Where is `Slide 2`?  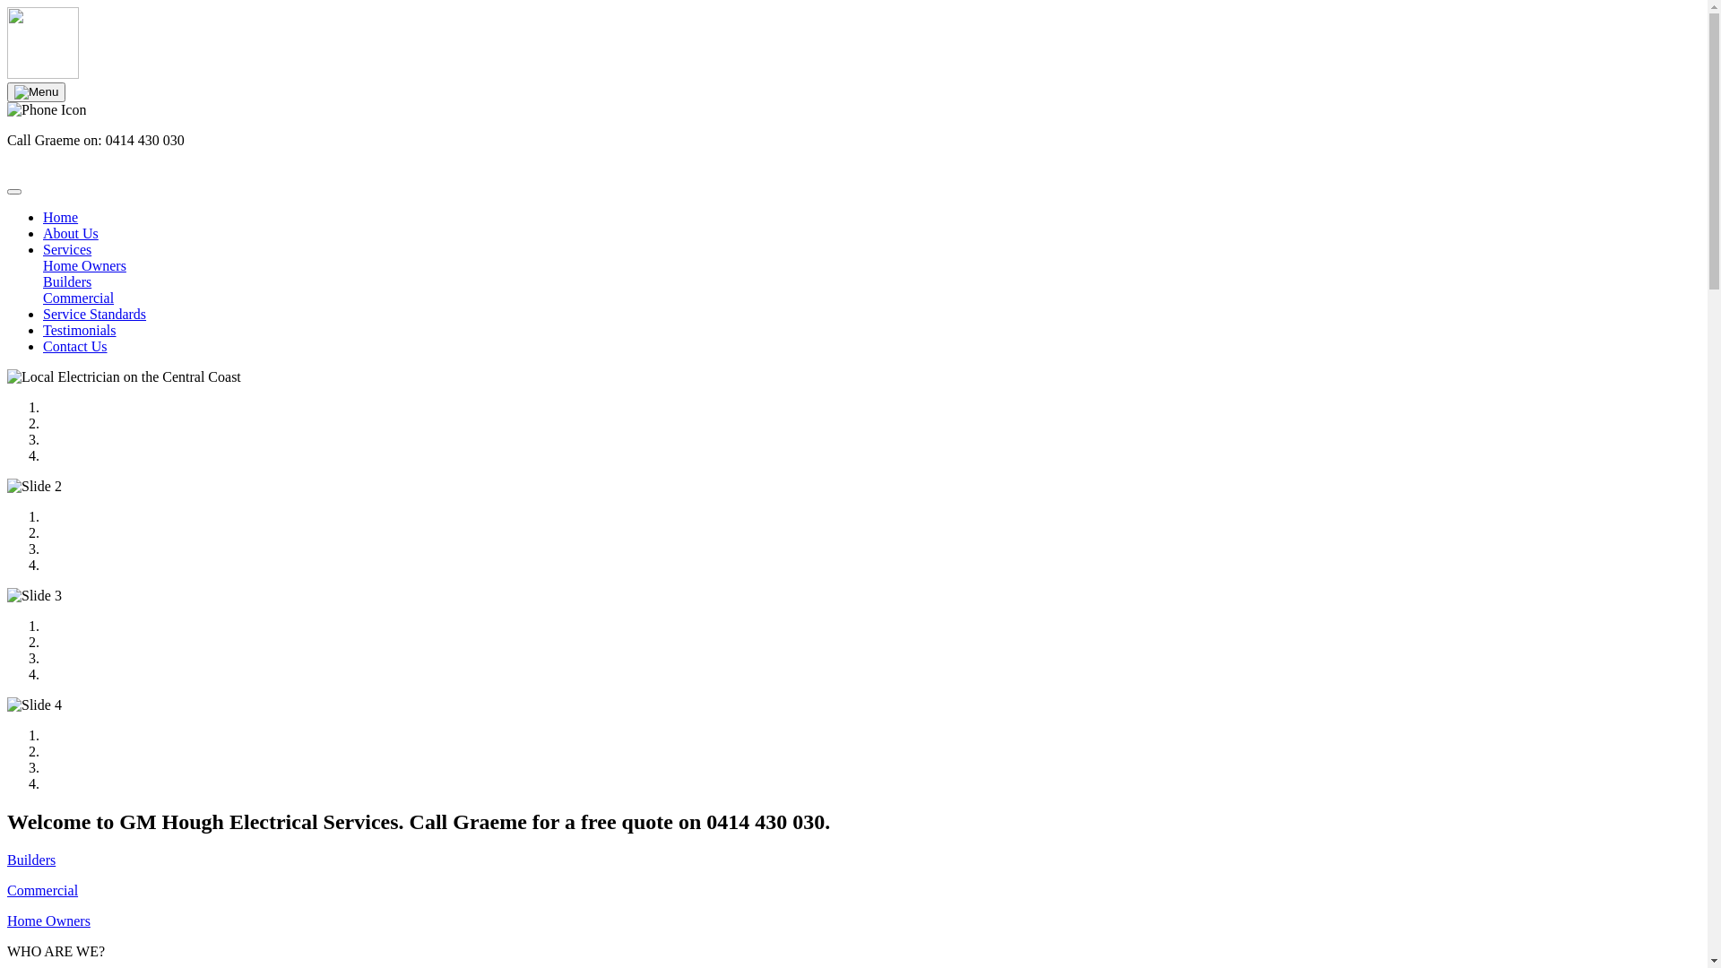
Slide 2 is located at coordinates (34, 487).